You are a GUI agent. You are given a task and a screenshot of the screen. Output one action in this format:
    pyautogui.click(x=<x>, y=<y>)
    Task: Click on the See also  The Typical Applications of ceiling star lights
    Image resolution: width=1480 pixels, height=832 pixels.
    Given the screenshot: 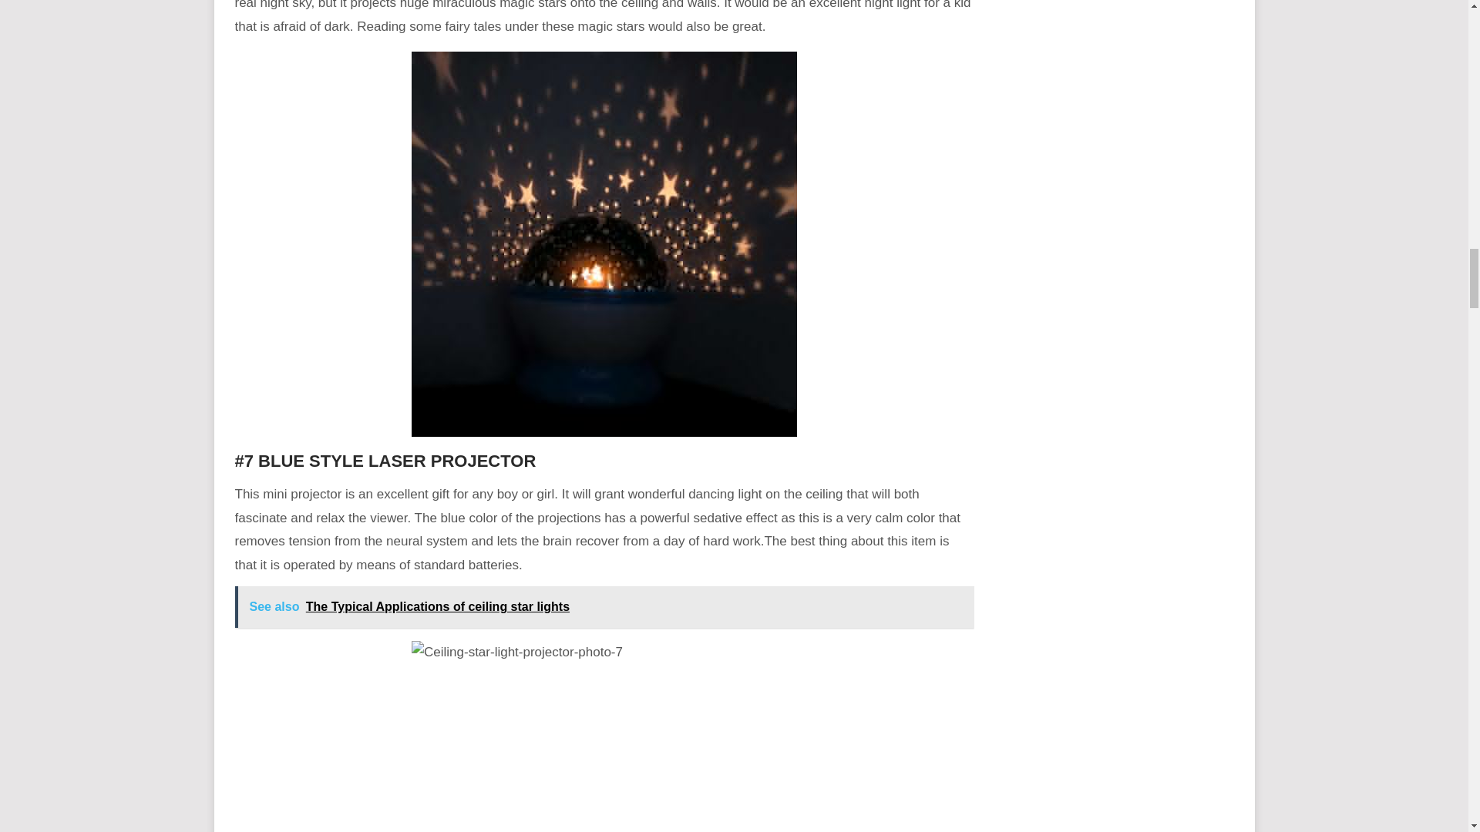 What is the action you would take?
    pyautogui.click(x=604, y=607)
    